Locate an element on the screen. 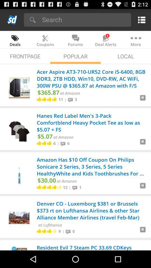 The height and width of the screenshot is (268, 151). next option is located at coordinates (143, 232).